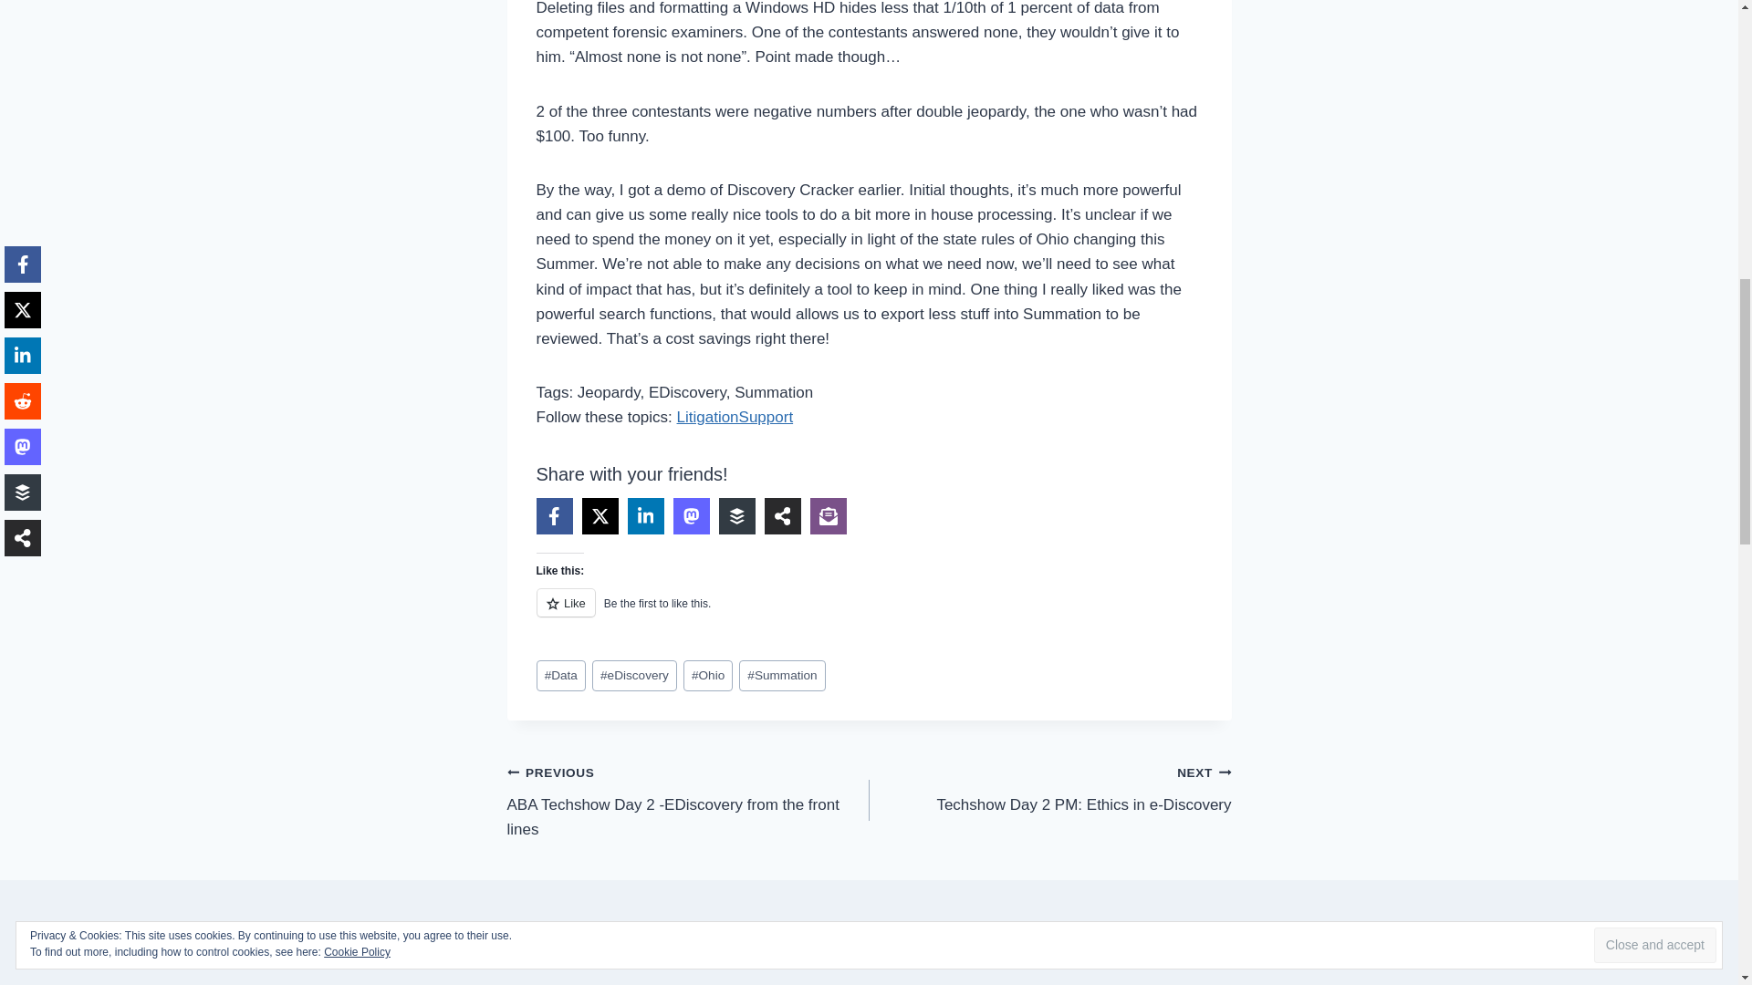  I want to click on Data, so click(561, 676).